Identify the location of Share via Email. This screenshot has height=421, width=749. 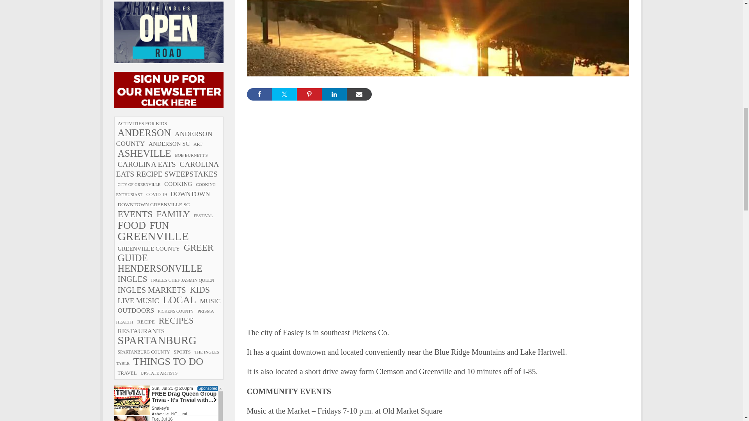
(359, 94).